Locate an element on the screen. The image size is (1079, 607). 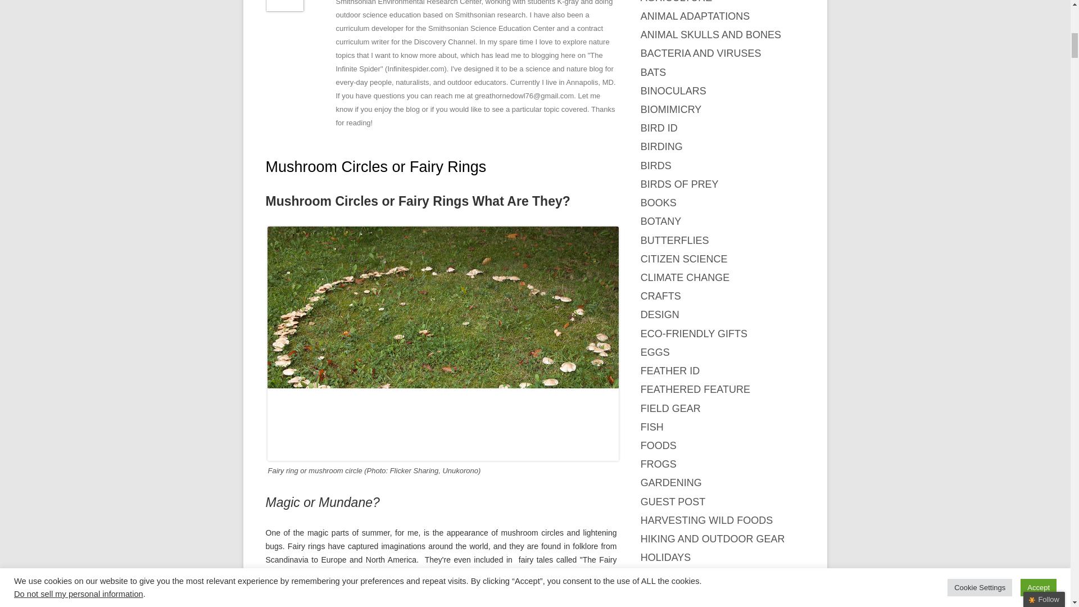
Mushroom Circles or Fairy Rings is located at coordinates (375, 166).